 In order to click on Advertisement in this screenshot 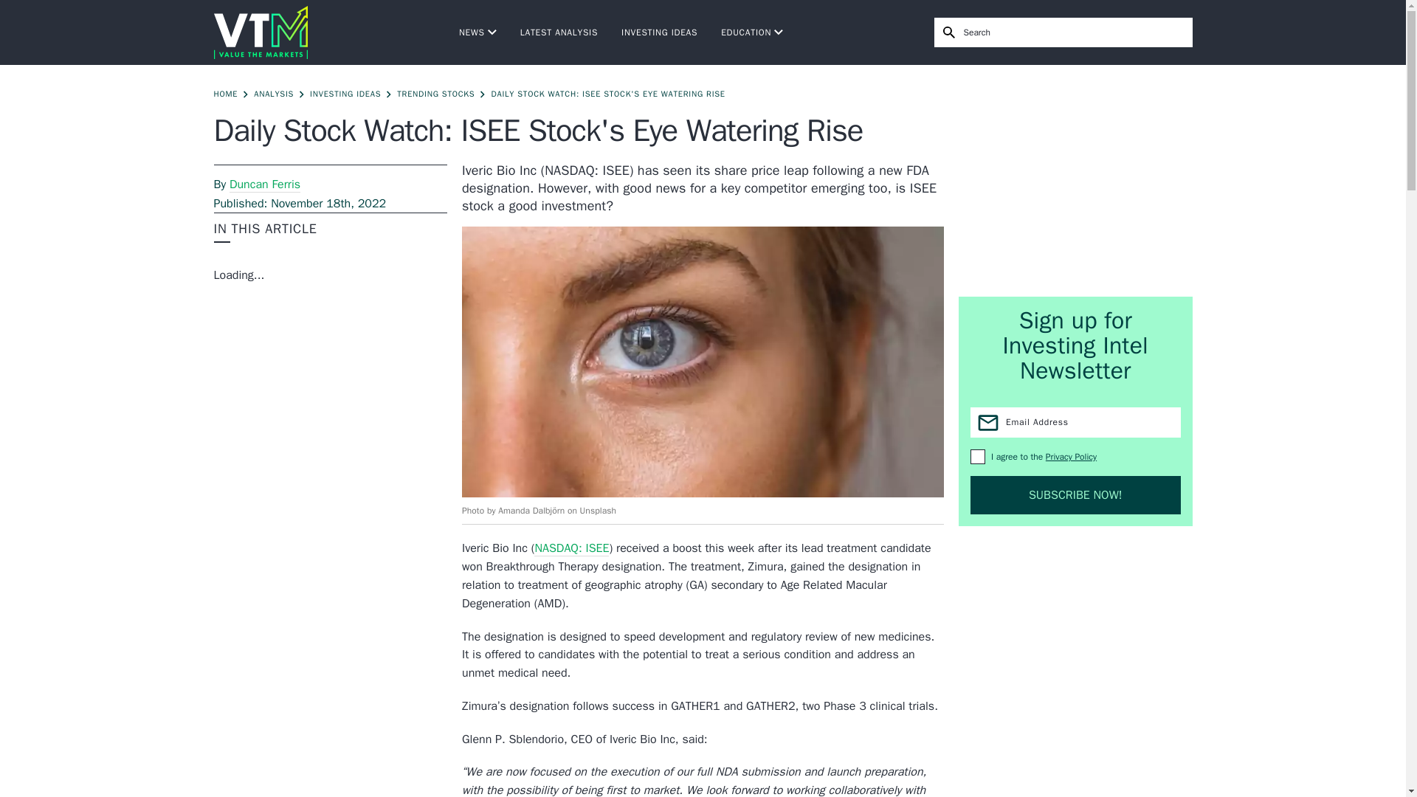, I will do `click(1075, 667)`.